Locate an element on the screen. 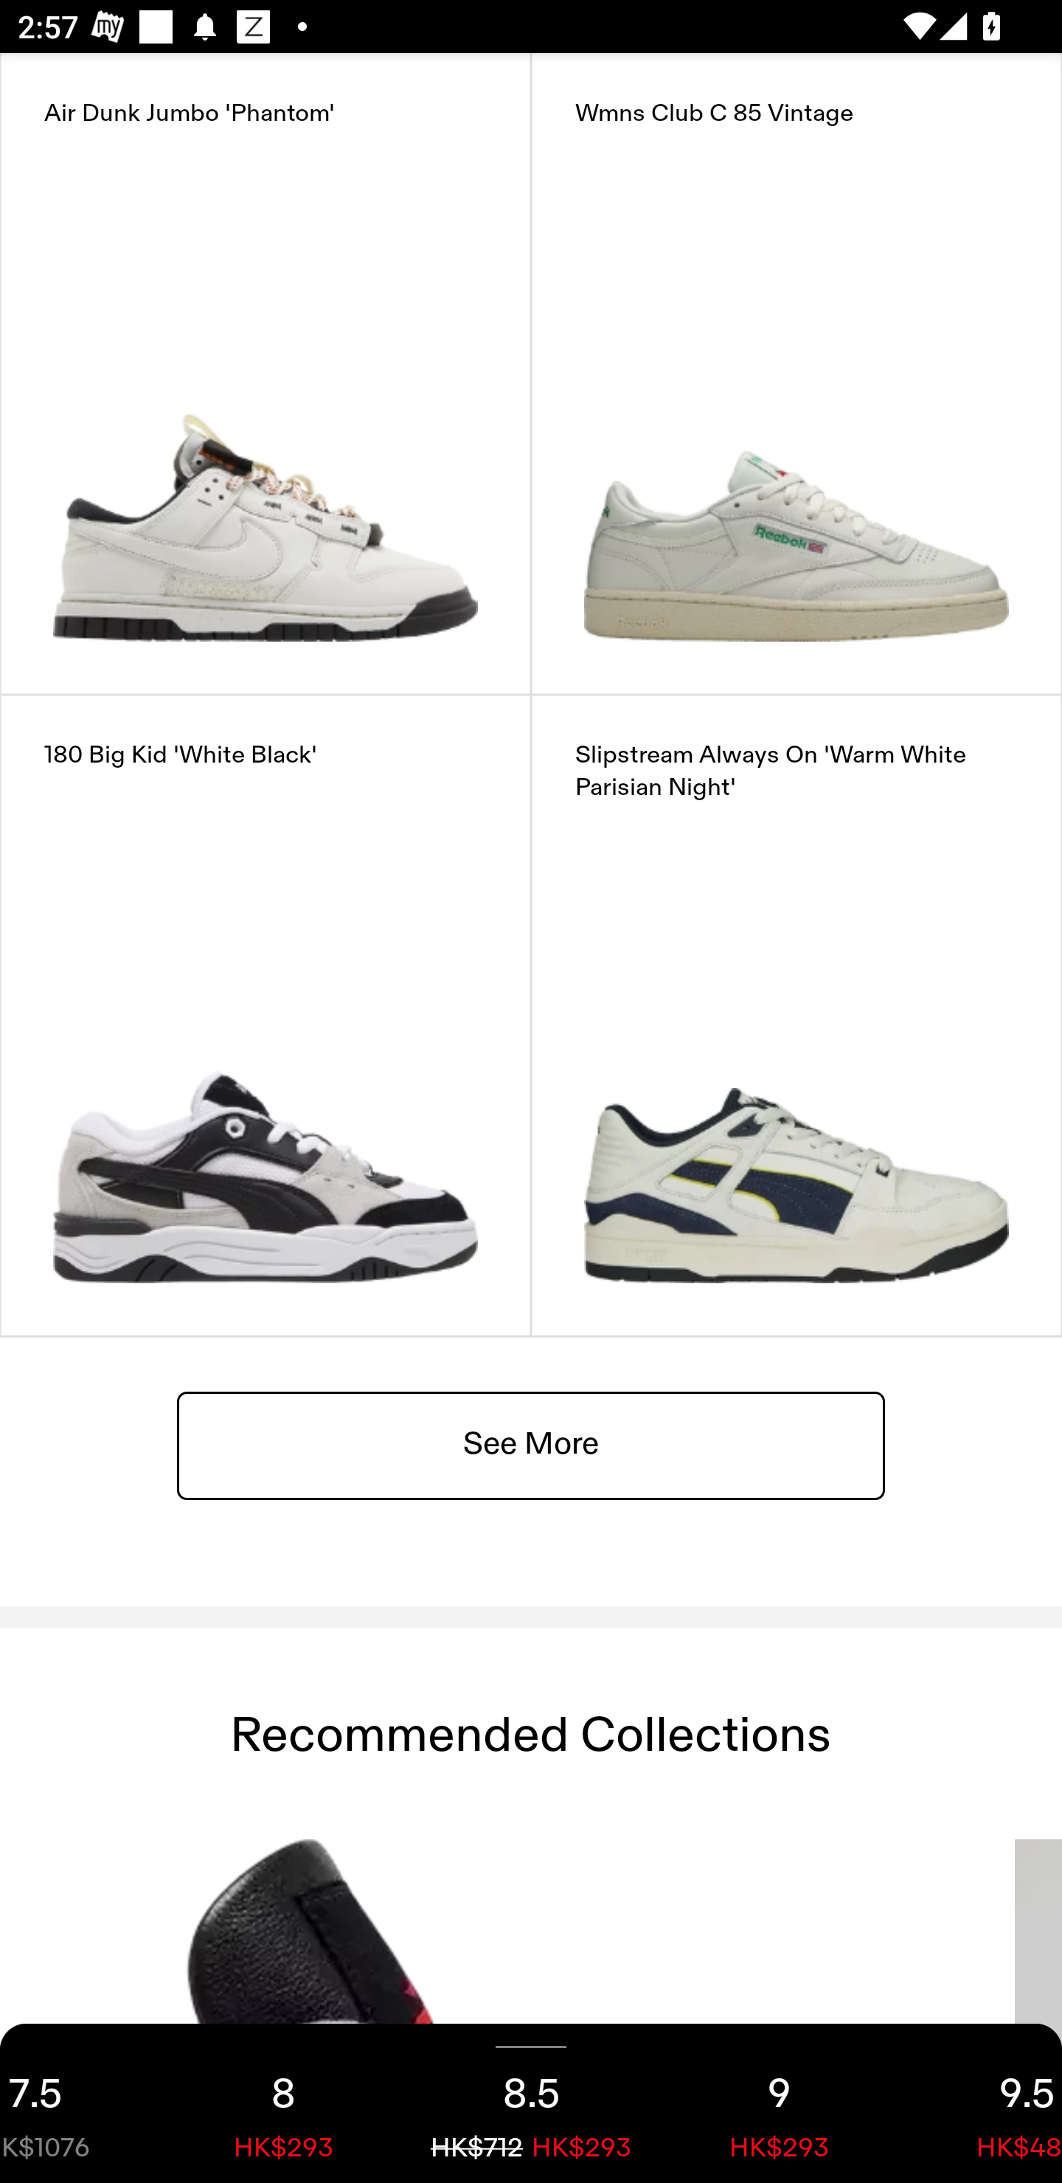 This screenshot has width=1062, height=2183. 180 Big Kid 'White Black' is located at coordinates (265, 1015).